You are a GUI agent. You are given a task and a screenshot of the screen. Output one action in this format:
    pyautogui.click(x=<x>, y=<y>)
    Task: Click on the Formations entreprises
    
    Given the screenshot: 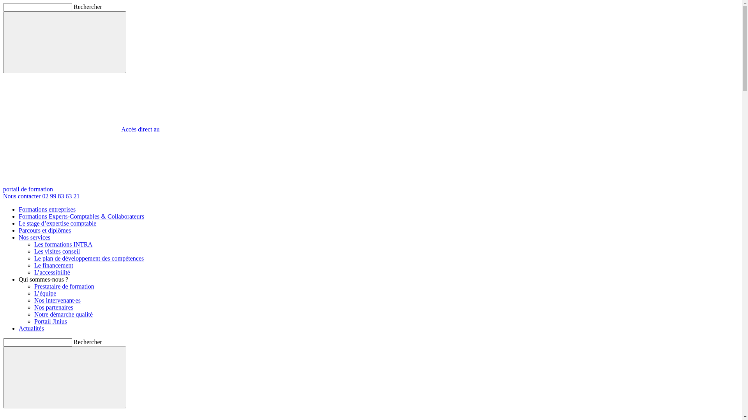 What is the action you would take?
    pyautogui.click(x=47, y=209)
    